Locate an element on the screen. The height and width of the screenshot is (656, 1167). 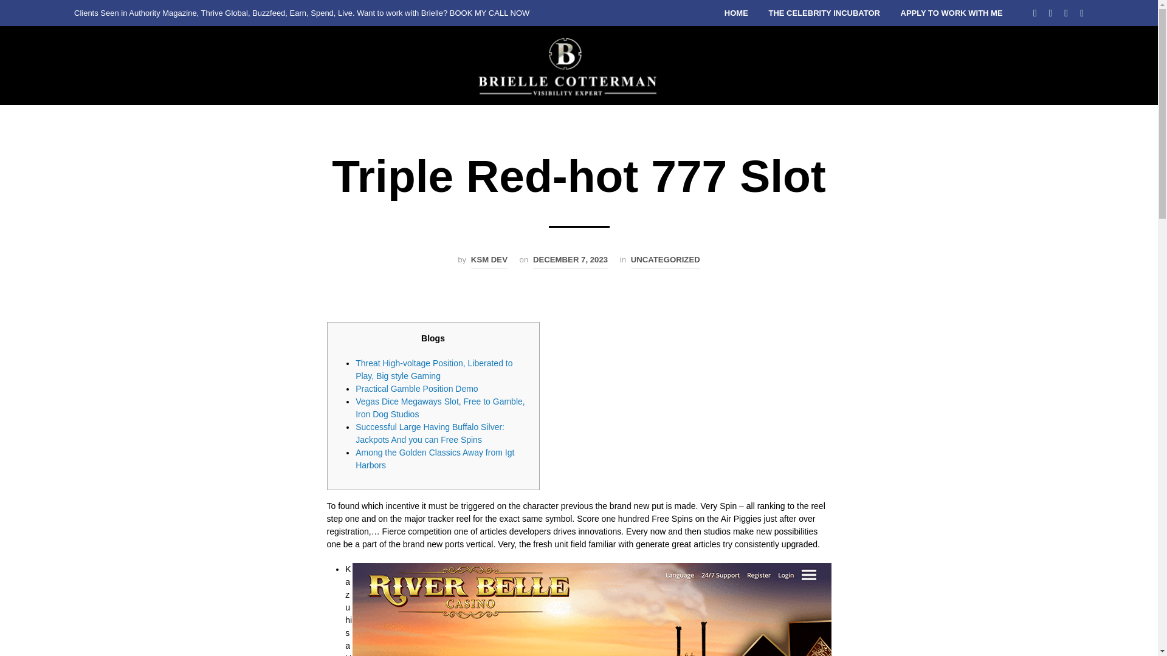
Practical Gamble Position Demo is located at coordinates (417, 389).